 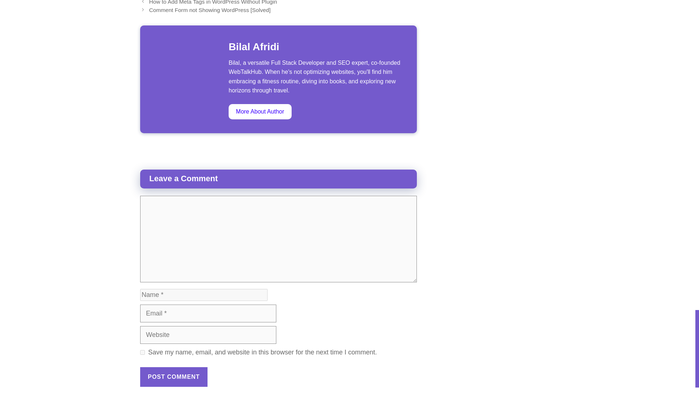 What do you see at coordinates (260, 112) in the screenshot?
I see `Read more about this author` at bounding box center [260, 112].